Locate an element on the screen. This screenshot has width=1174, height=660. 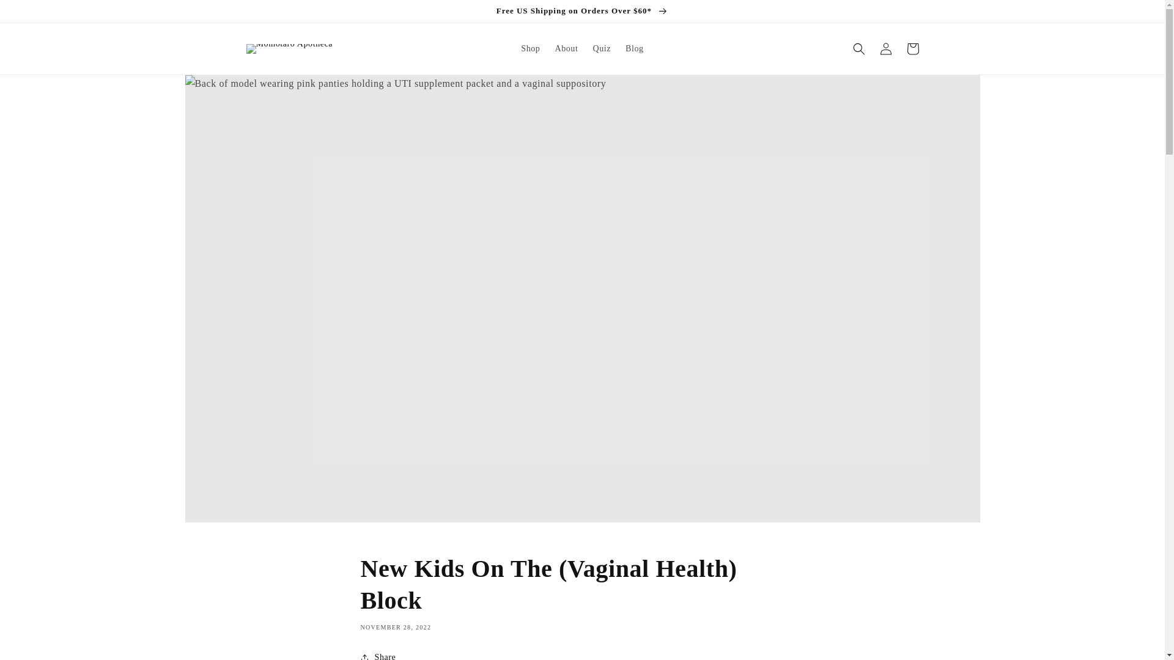
Skip to content is located at coordinates (18, 7).